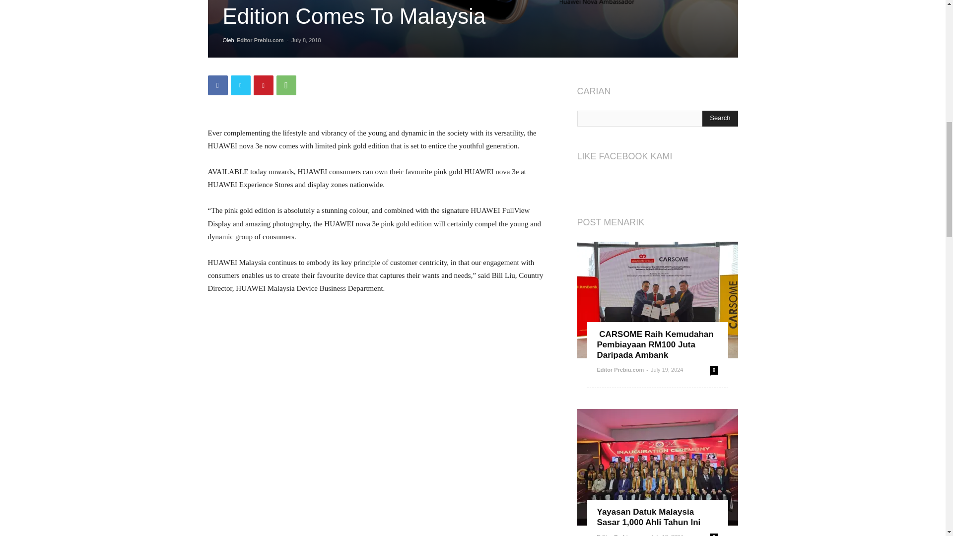 This screenshot has width=953, height=536. What do you see at coordinates (720, 118) in the screenshot?
I see `Search` at bounding box center [720, 118].